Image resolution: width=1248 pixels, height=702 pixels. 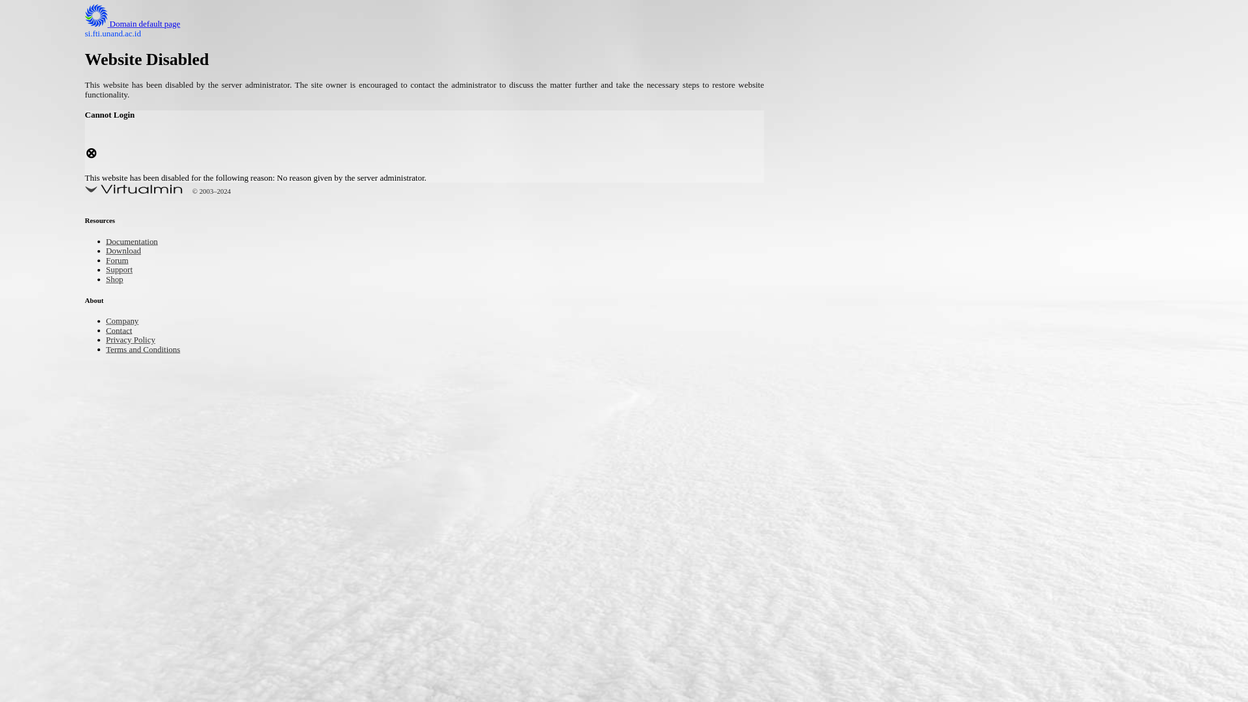 I want to click on Shop, so click(x=116, y=280).